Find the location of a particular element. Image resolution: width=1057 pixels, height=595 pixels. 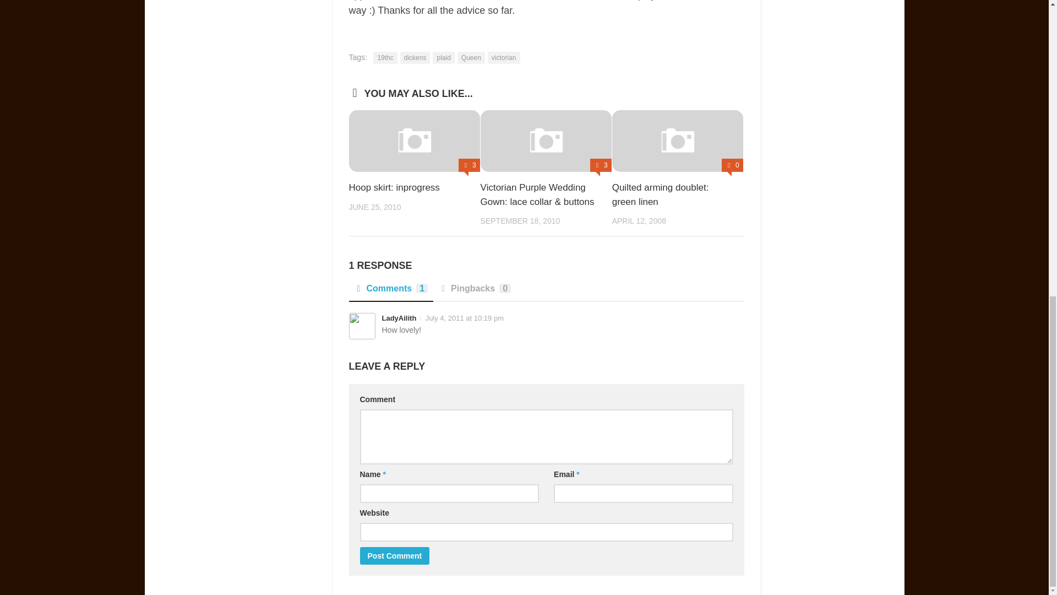

Hoop skirt: inprogress is located at coordinates (394, 187).